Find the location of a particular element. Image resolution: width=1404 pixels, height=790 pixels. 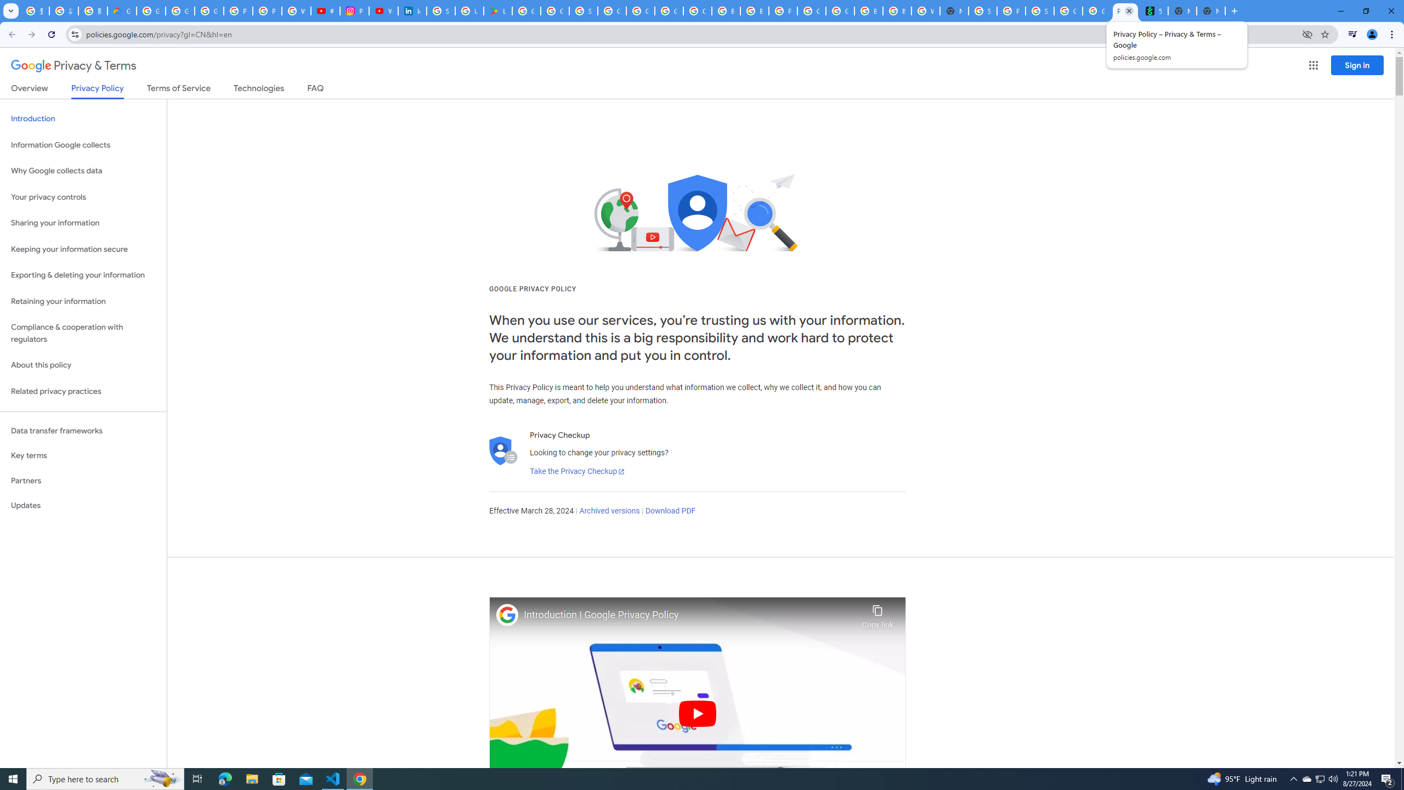

Sign in - Google Accounts is located at coordinates (584, 11).